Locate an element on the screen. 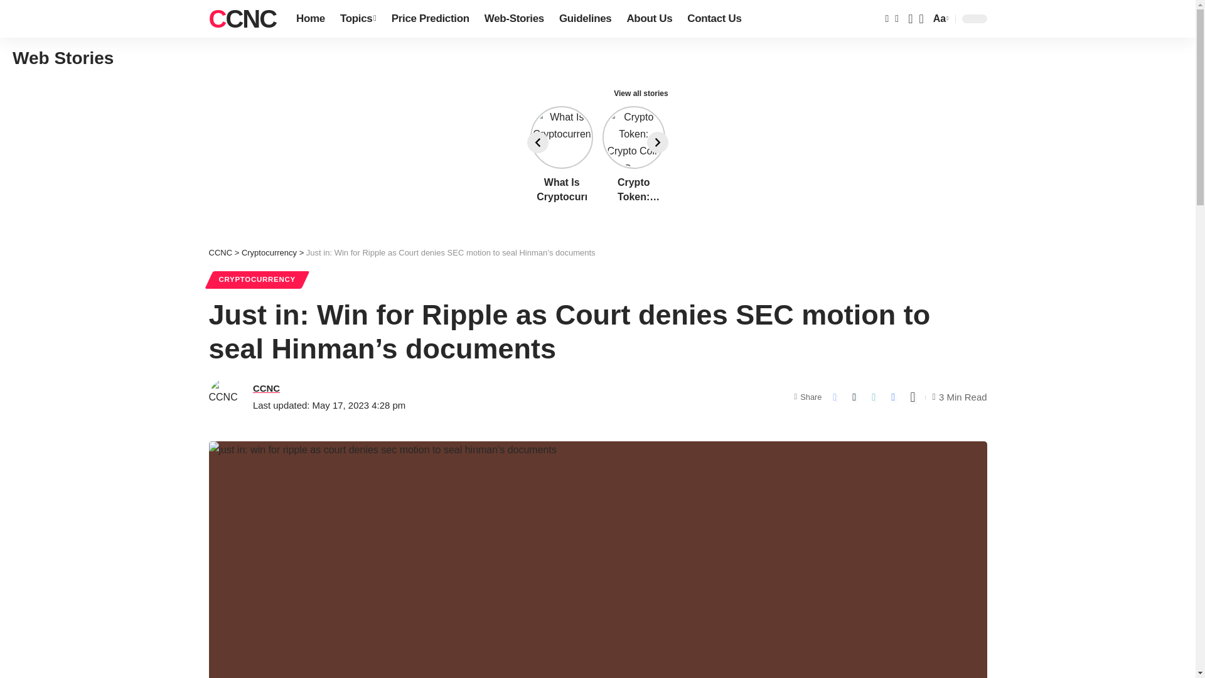  Web-Stories is located at coordinates (515, 19).